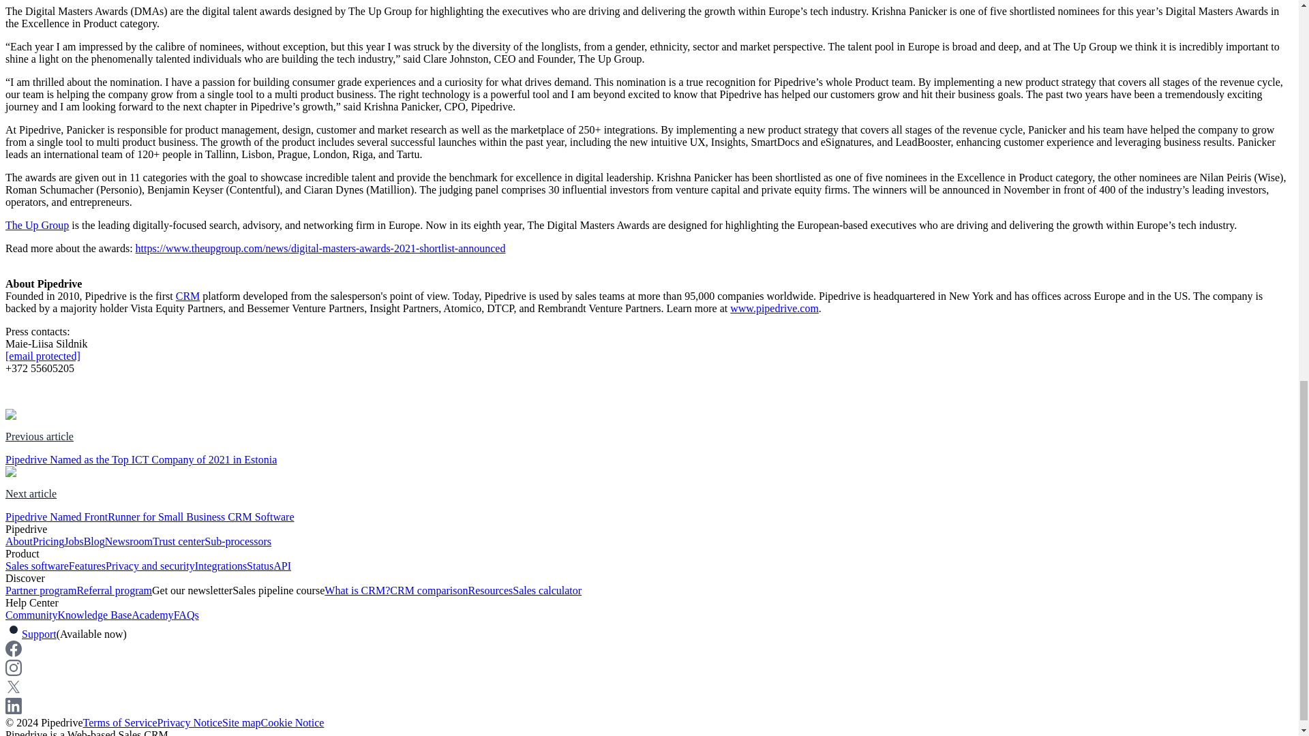  What do you see at coordinates (237, 541) in the screenshot?
I see `Sub-processors` at bounding box center [237, 541].